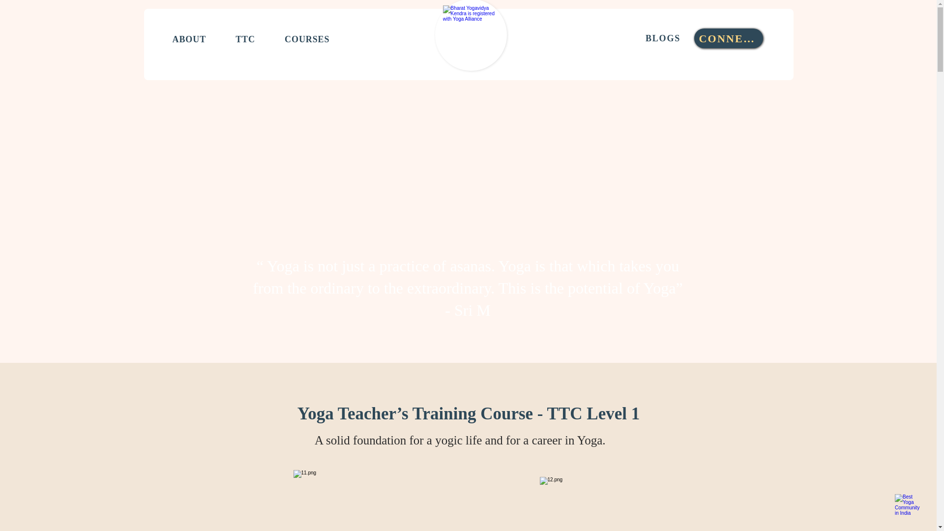  What do you see at coordinates (664, 38) in the screenshot?
I see `BLOGS` at bounding box center [664, 38].